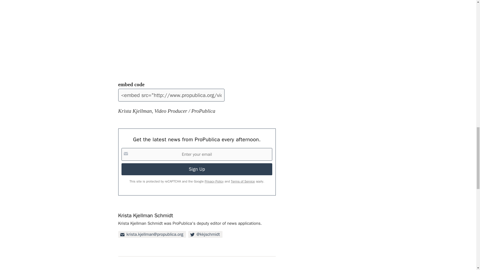 The height and width of the screenshot is (270, 480). I want to click on Email, so click(152, 234).